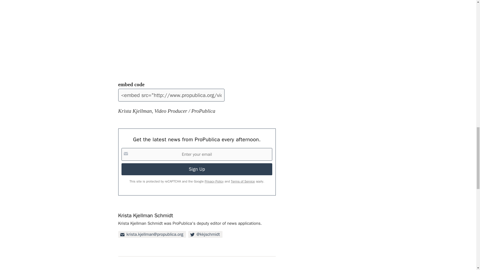 The height and width of the screenshot is (270, 480). I want to click on Email, so click(152, 234).